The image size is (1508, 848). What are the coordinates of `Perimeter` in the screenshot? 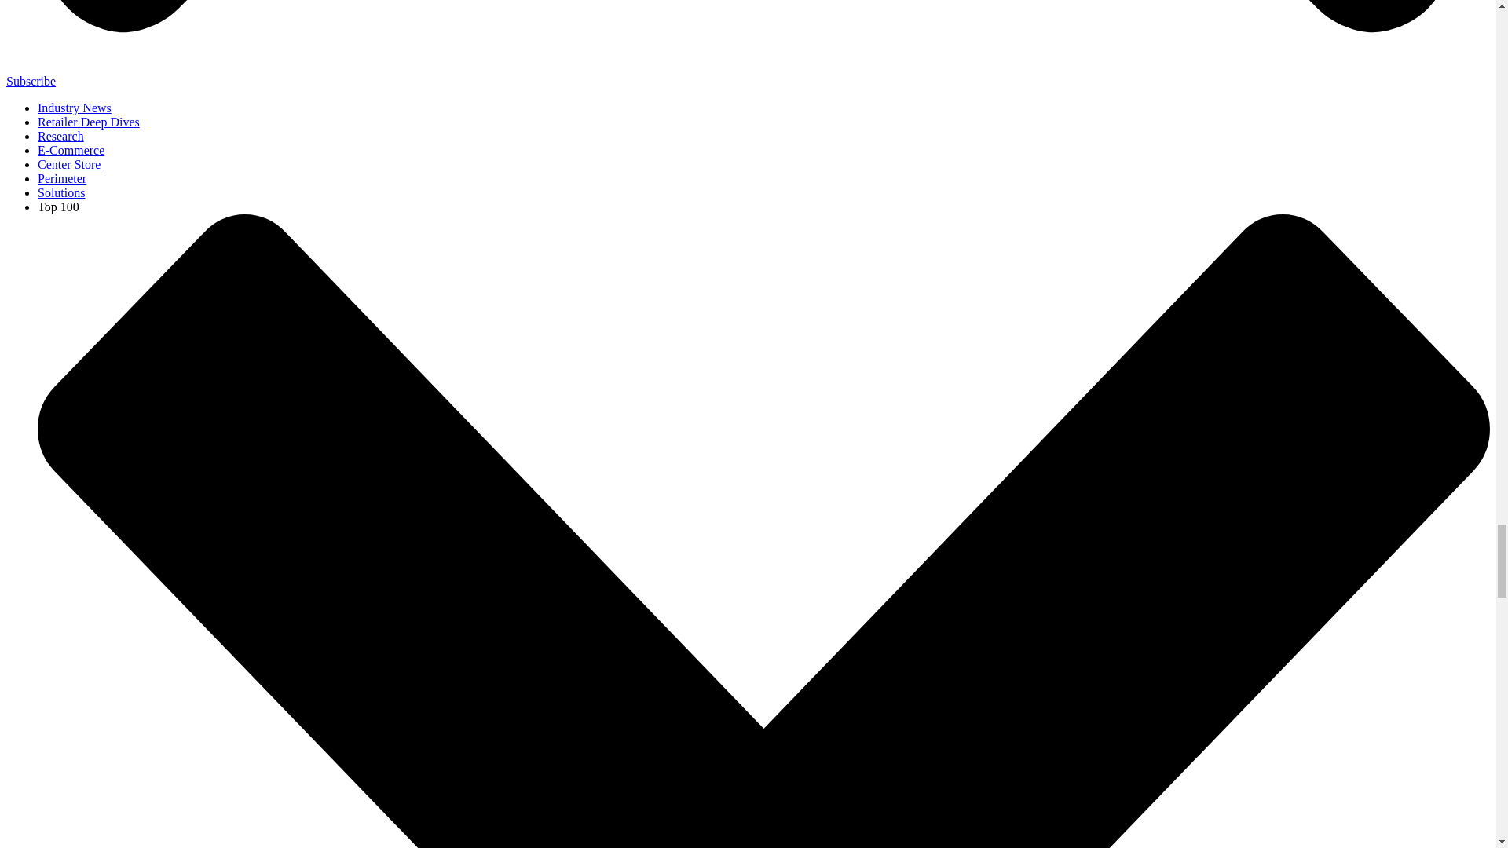 It's located at (61, 179).